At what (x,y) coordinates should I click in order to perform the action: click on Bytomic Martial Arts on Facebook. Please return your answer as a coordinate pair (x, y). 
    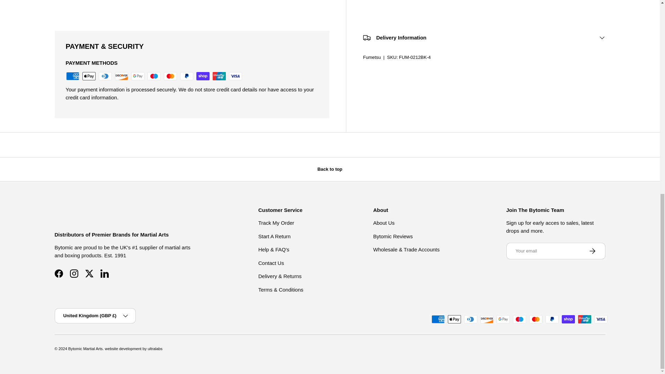
    Looking at the image, I should click on (59, 274).